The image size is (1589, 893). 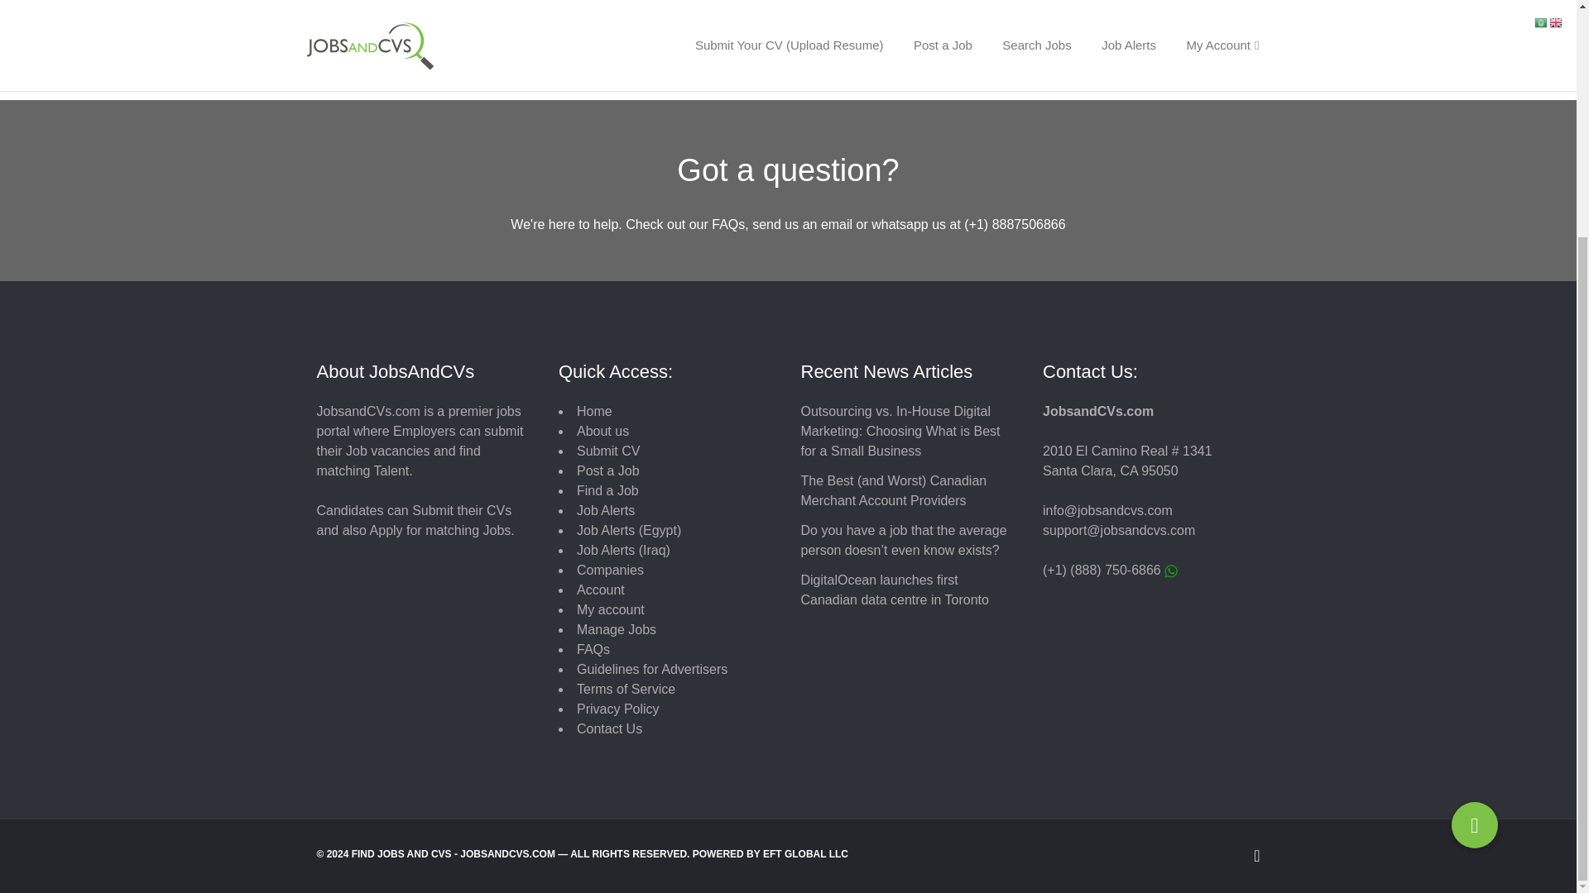 I want to click on Privacy Policy, so click(x=617, y=709).